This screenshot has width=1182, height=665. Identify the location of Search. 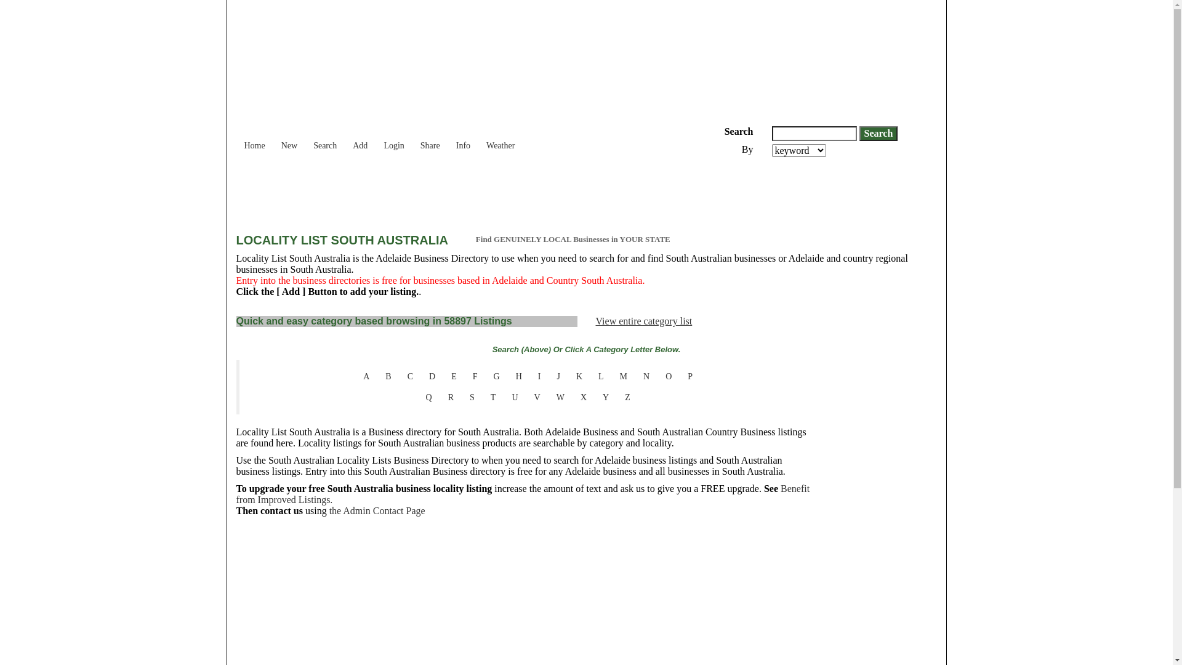
(879, 134).